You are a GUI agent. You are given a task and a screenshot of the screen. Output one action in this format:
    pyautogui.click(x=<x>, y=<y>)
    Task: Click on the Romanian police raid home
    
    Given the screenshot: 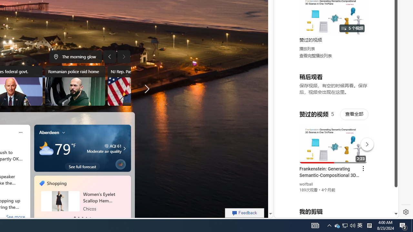 What is the action you would take?
    pyautogui.click(x=75, y=86)
    